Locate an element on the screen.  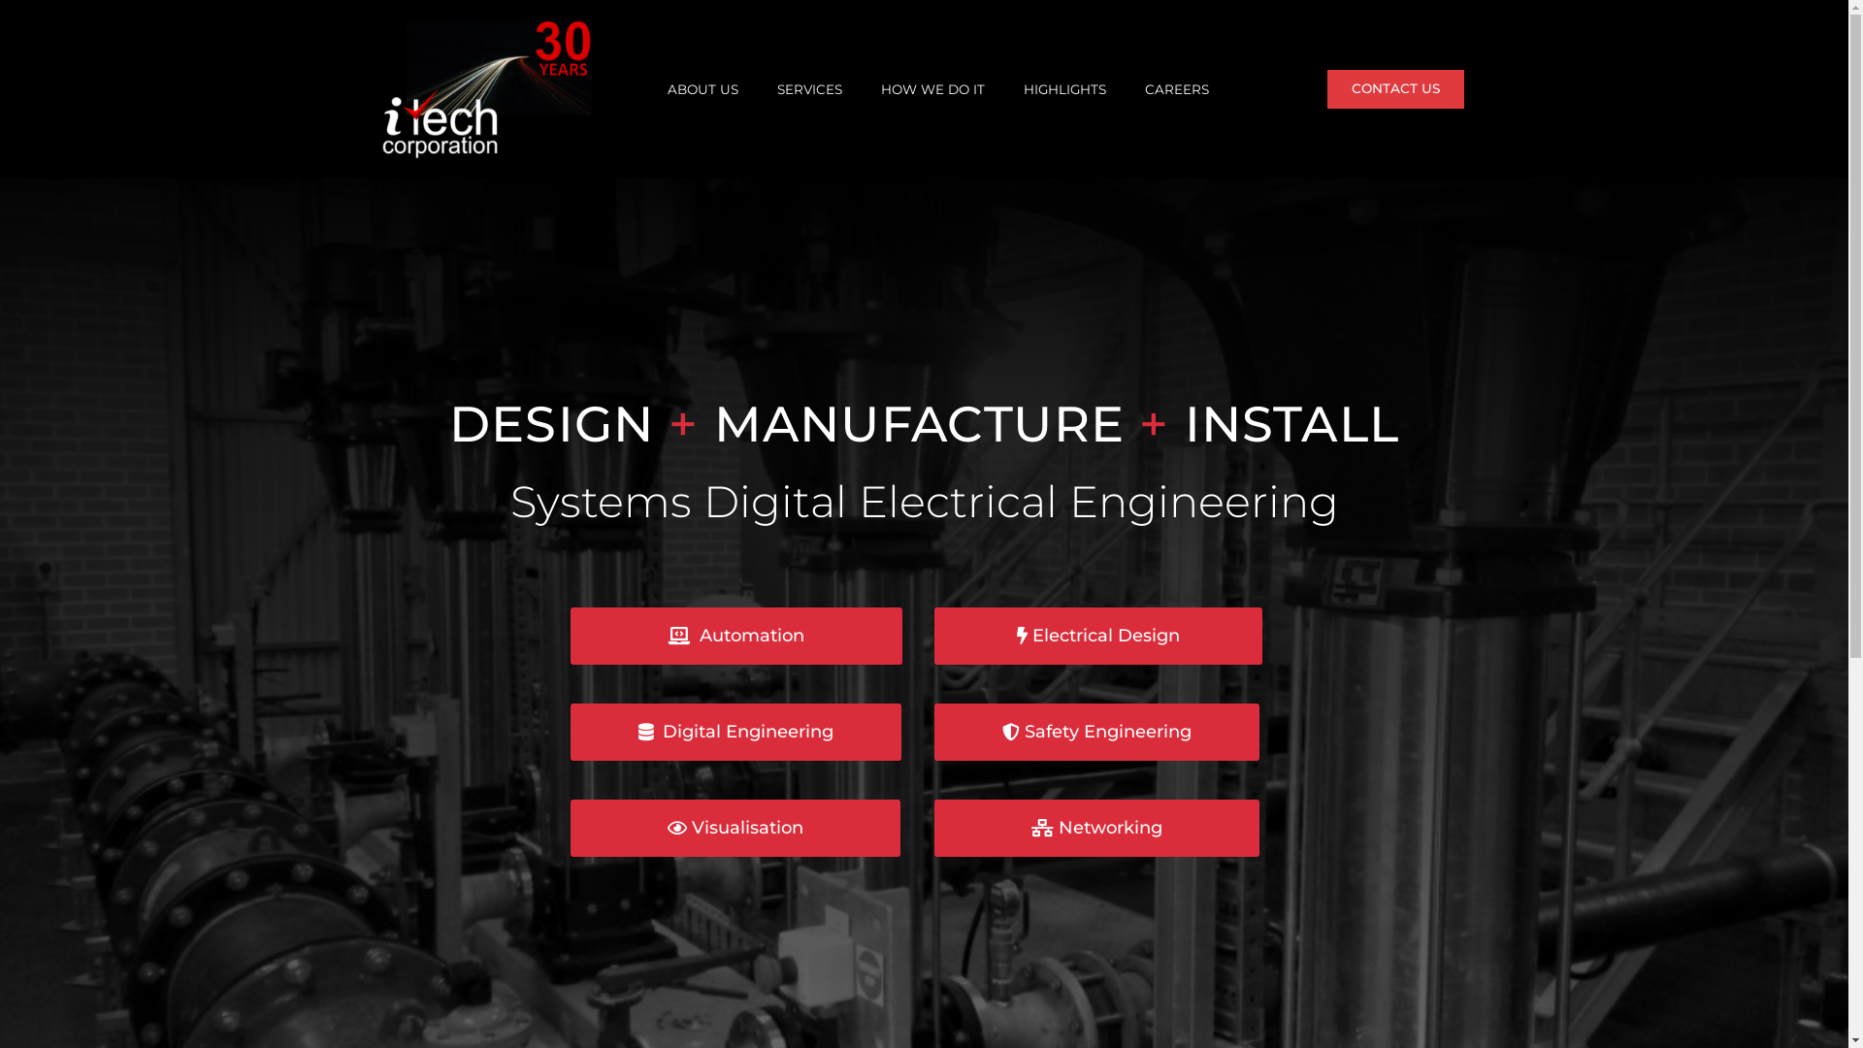
Networking is located at coordinates (1096, 828).